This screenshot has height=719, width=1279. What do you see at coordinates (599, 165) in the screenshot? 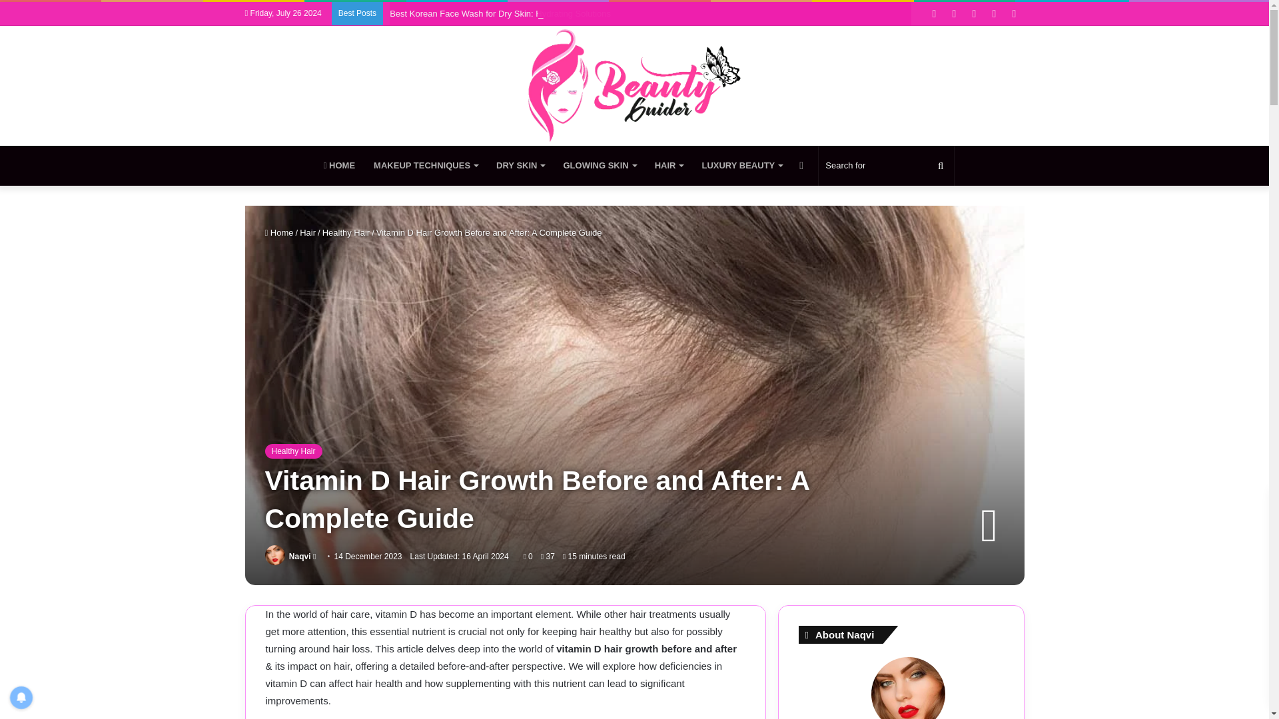
I see `GLOWING SKIN` at bounding box center [599, 165].